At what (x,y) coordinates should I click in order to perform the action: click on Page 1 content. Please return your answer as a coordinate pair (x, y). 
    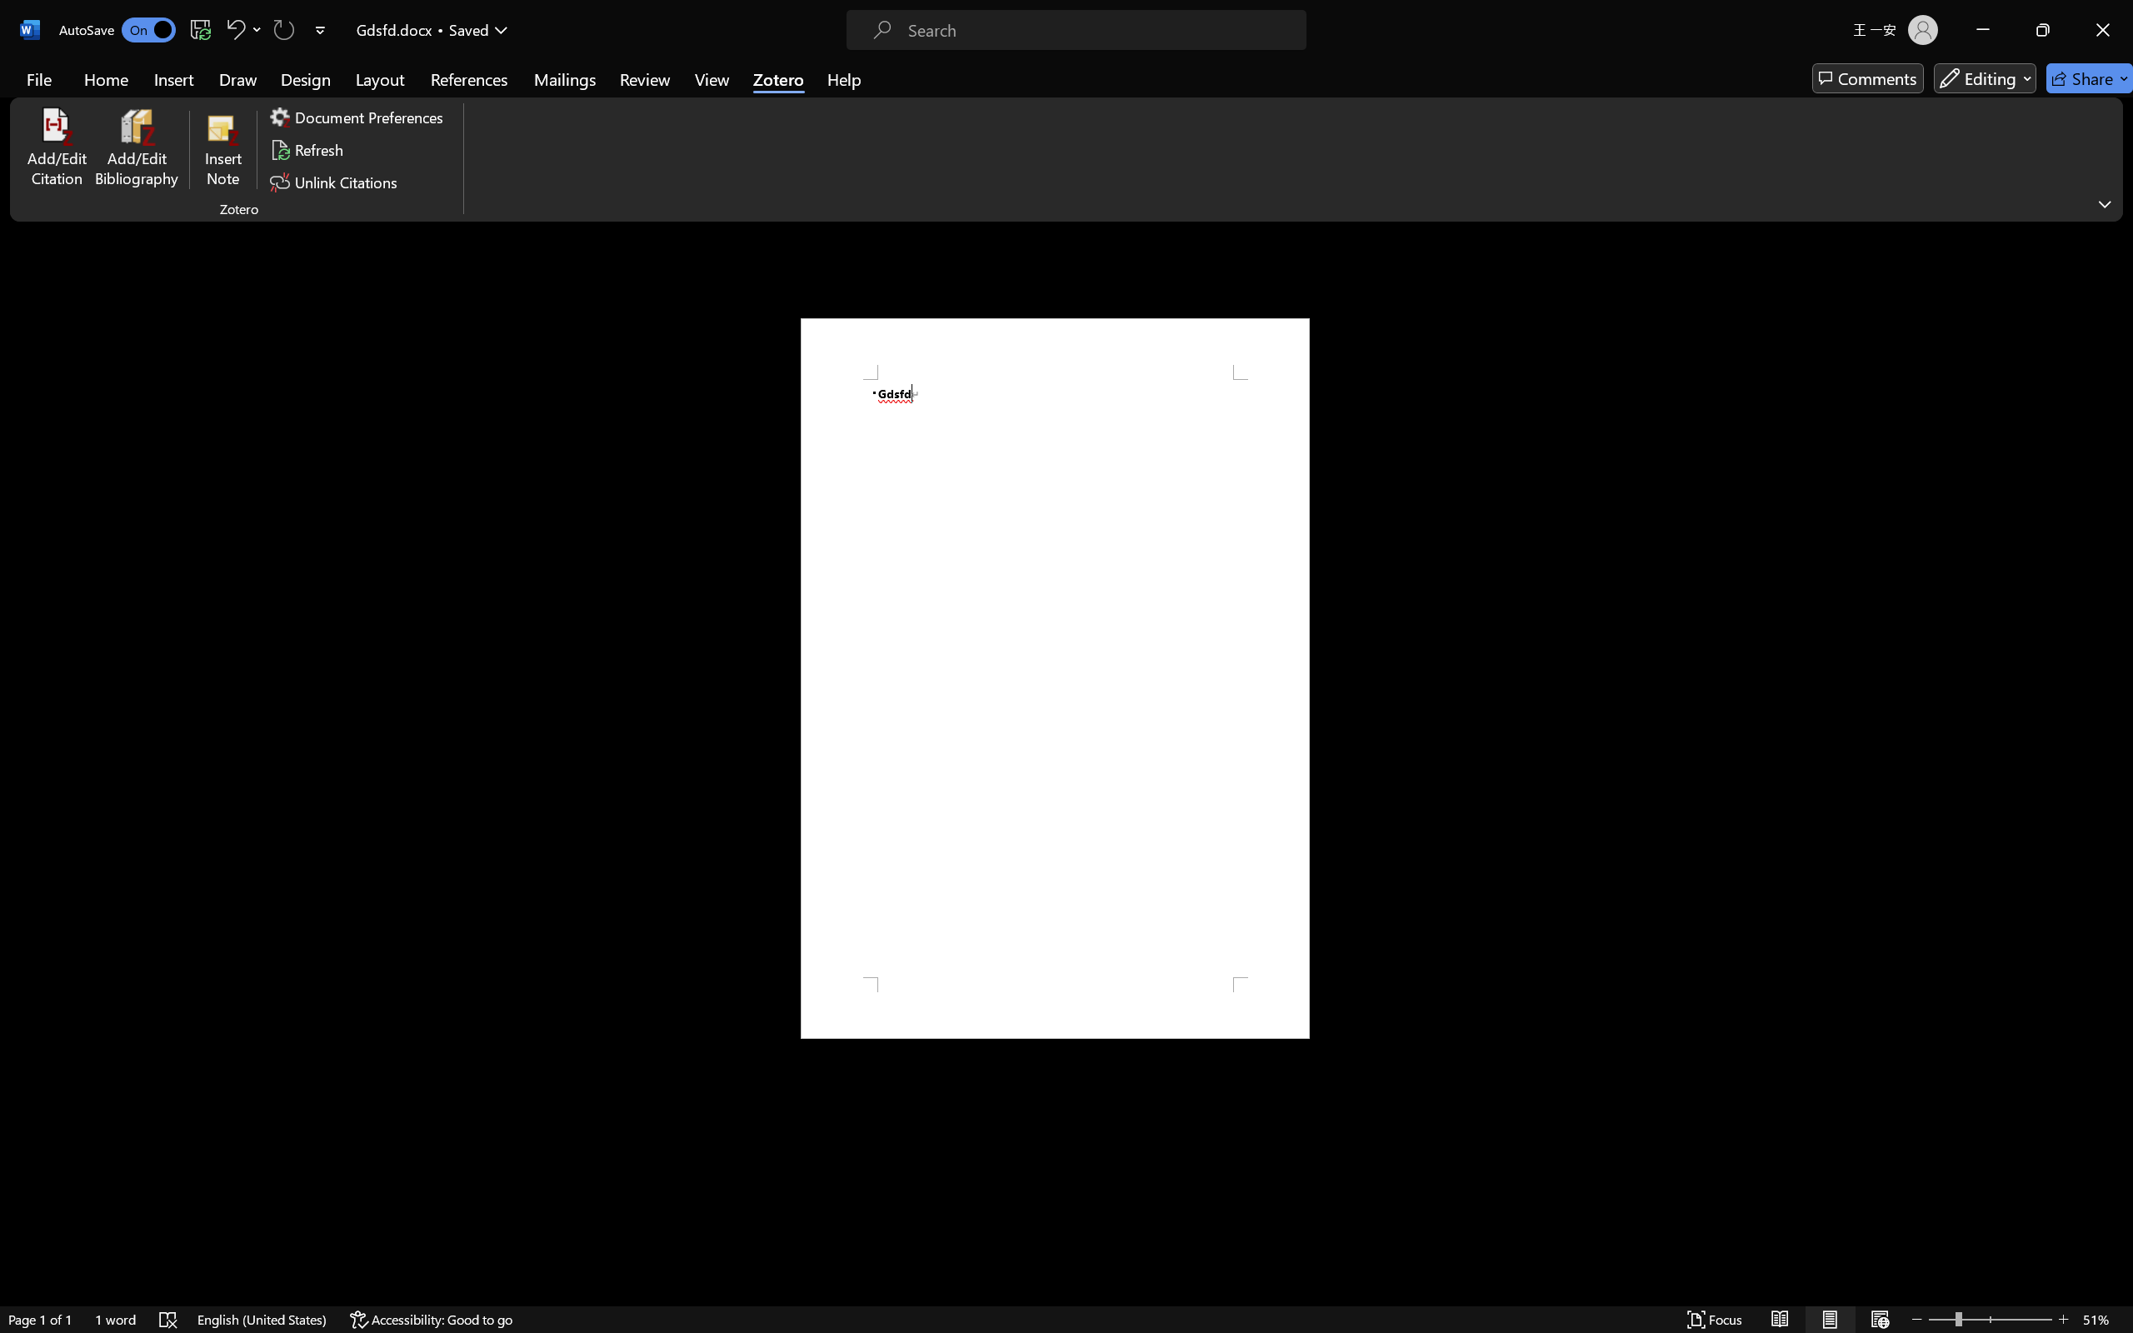
    Looking at the image, I should click on (1055, 678).